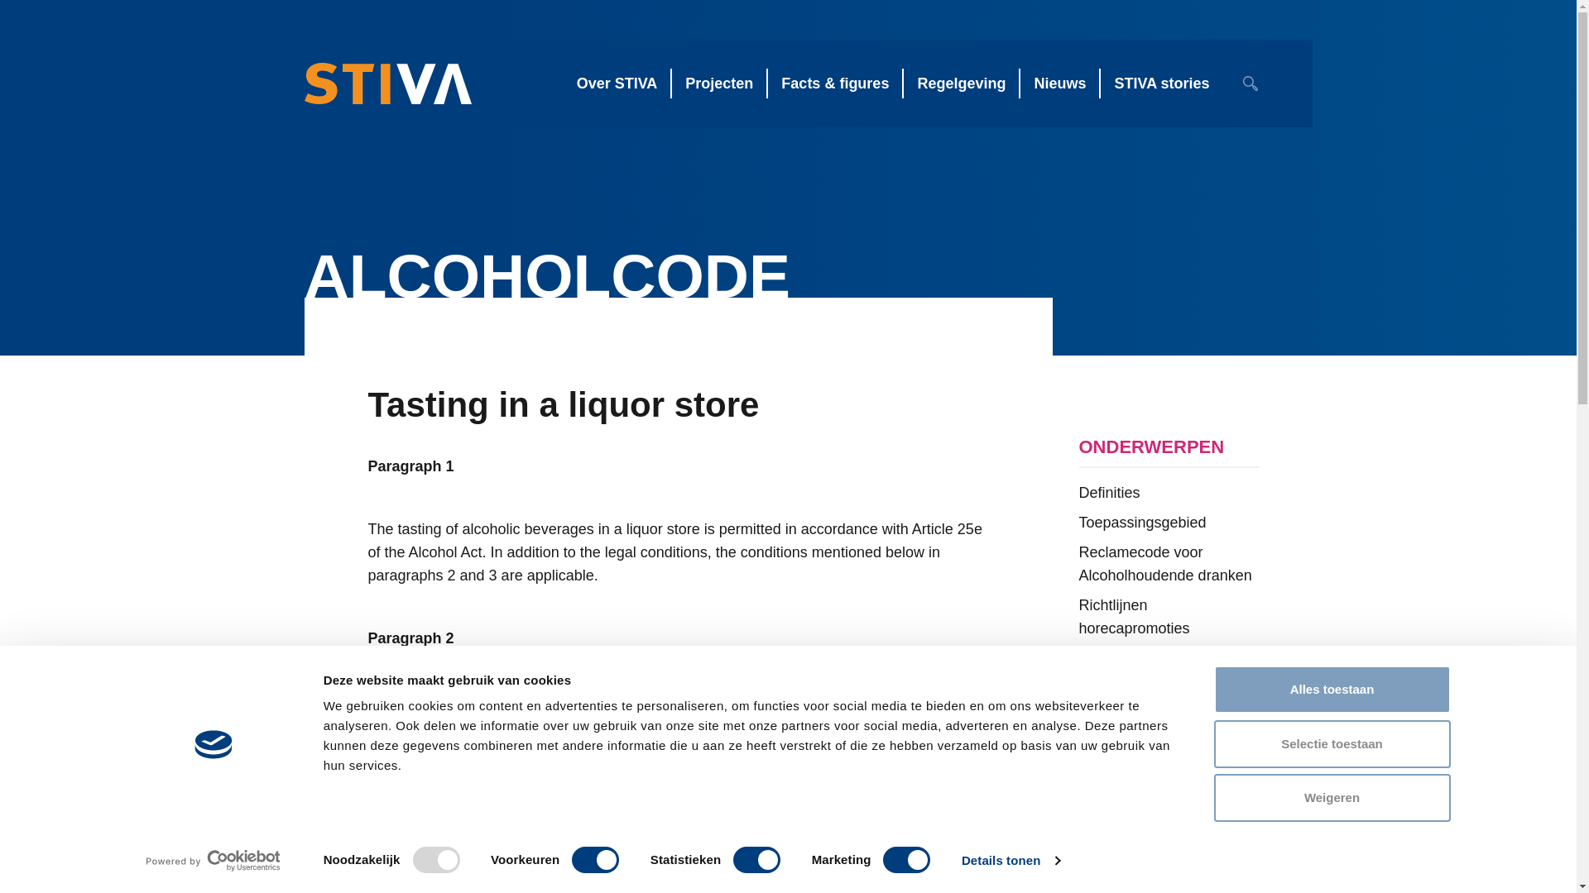 This screenshot has height=893, width=1589. Describe the element at coordinates (1331, 797) in the screenshot. I see `Weigeren` at that location.